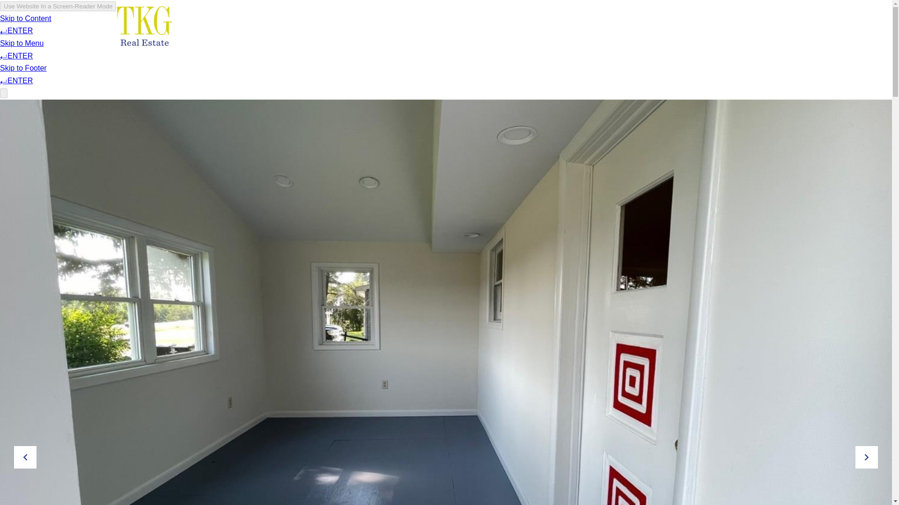 Image resolution: width=899 pixels, height=505 pixels. I want to click on MEET THE TEAM, so click(484, 25).